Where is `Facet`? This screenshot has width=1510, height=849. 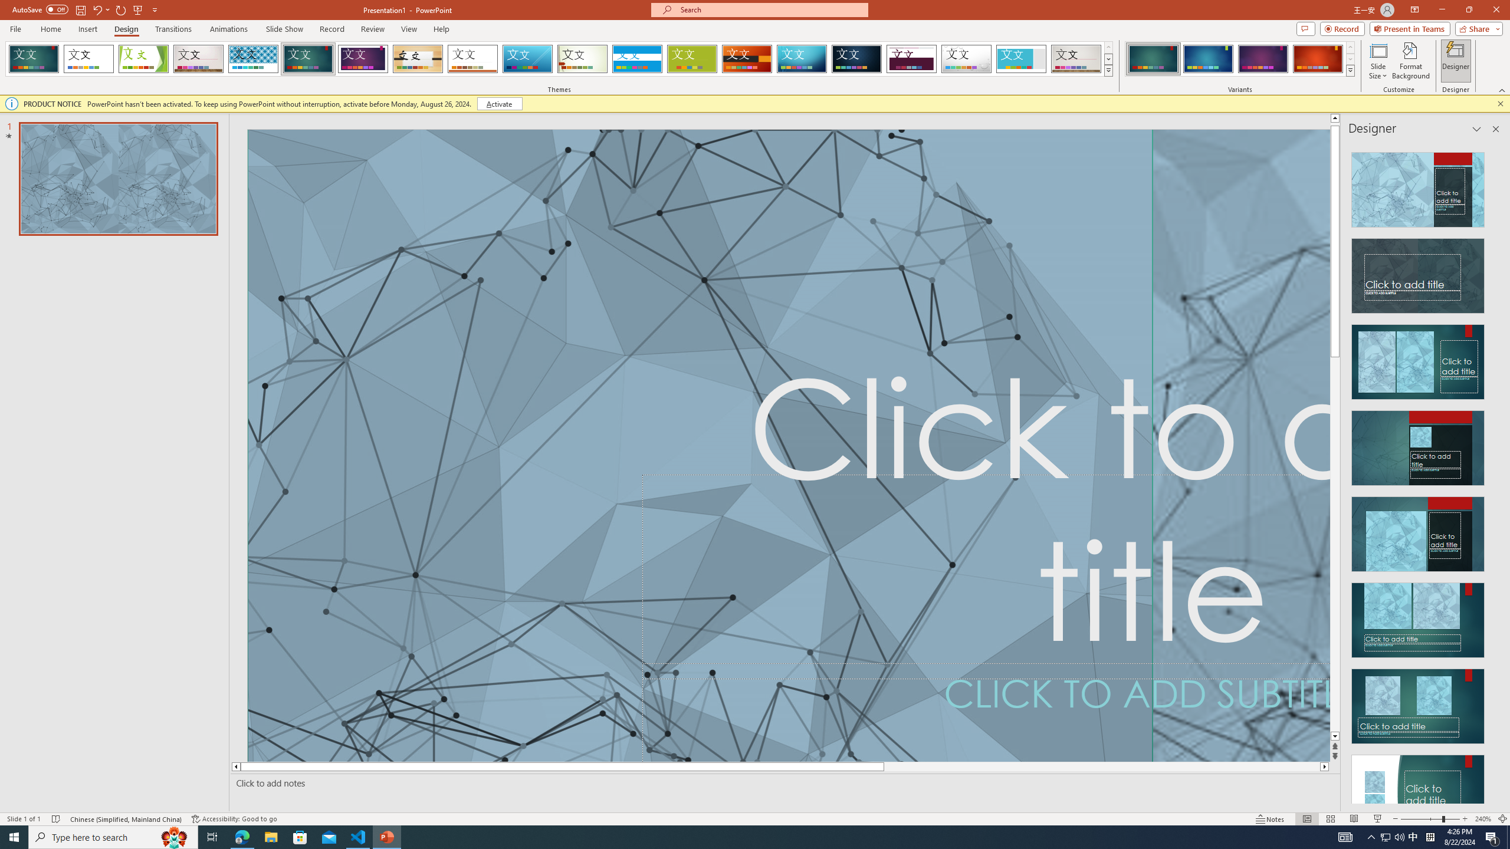
Facet is located at coordinates (143, 59).